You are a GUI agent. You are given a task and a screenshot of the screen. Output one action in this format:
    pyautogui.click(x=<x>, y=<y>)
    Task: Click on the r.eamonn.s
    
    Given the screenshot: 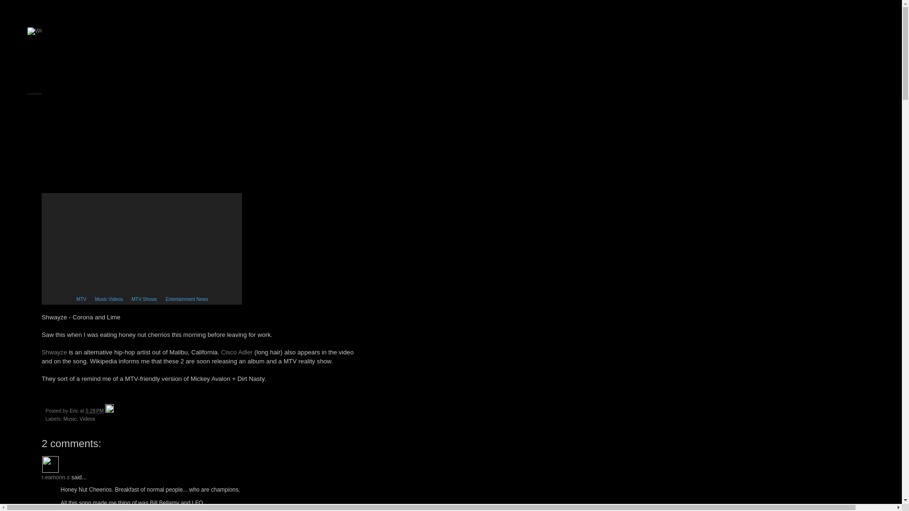 What is the action you would take?
    pyautogui.click(x=50, y=465)
    